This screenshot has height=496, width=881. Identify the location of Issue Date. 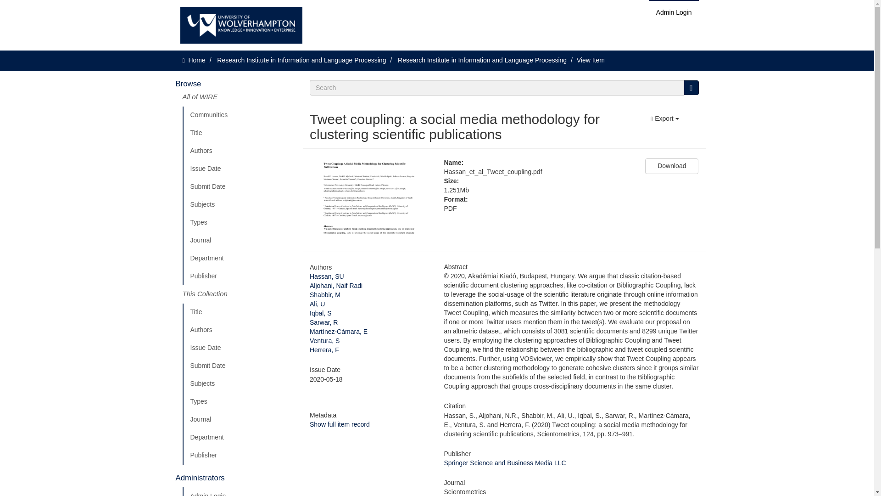
(239, 348).